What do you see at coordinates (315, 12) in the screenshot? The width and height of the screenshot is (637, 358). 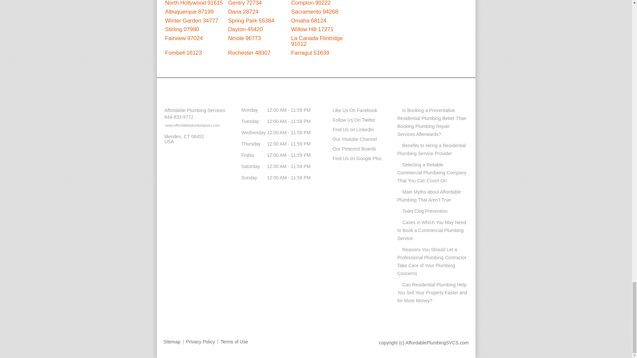 I see `Sacramento 94268` at bounding box center [315, 12].